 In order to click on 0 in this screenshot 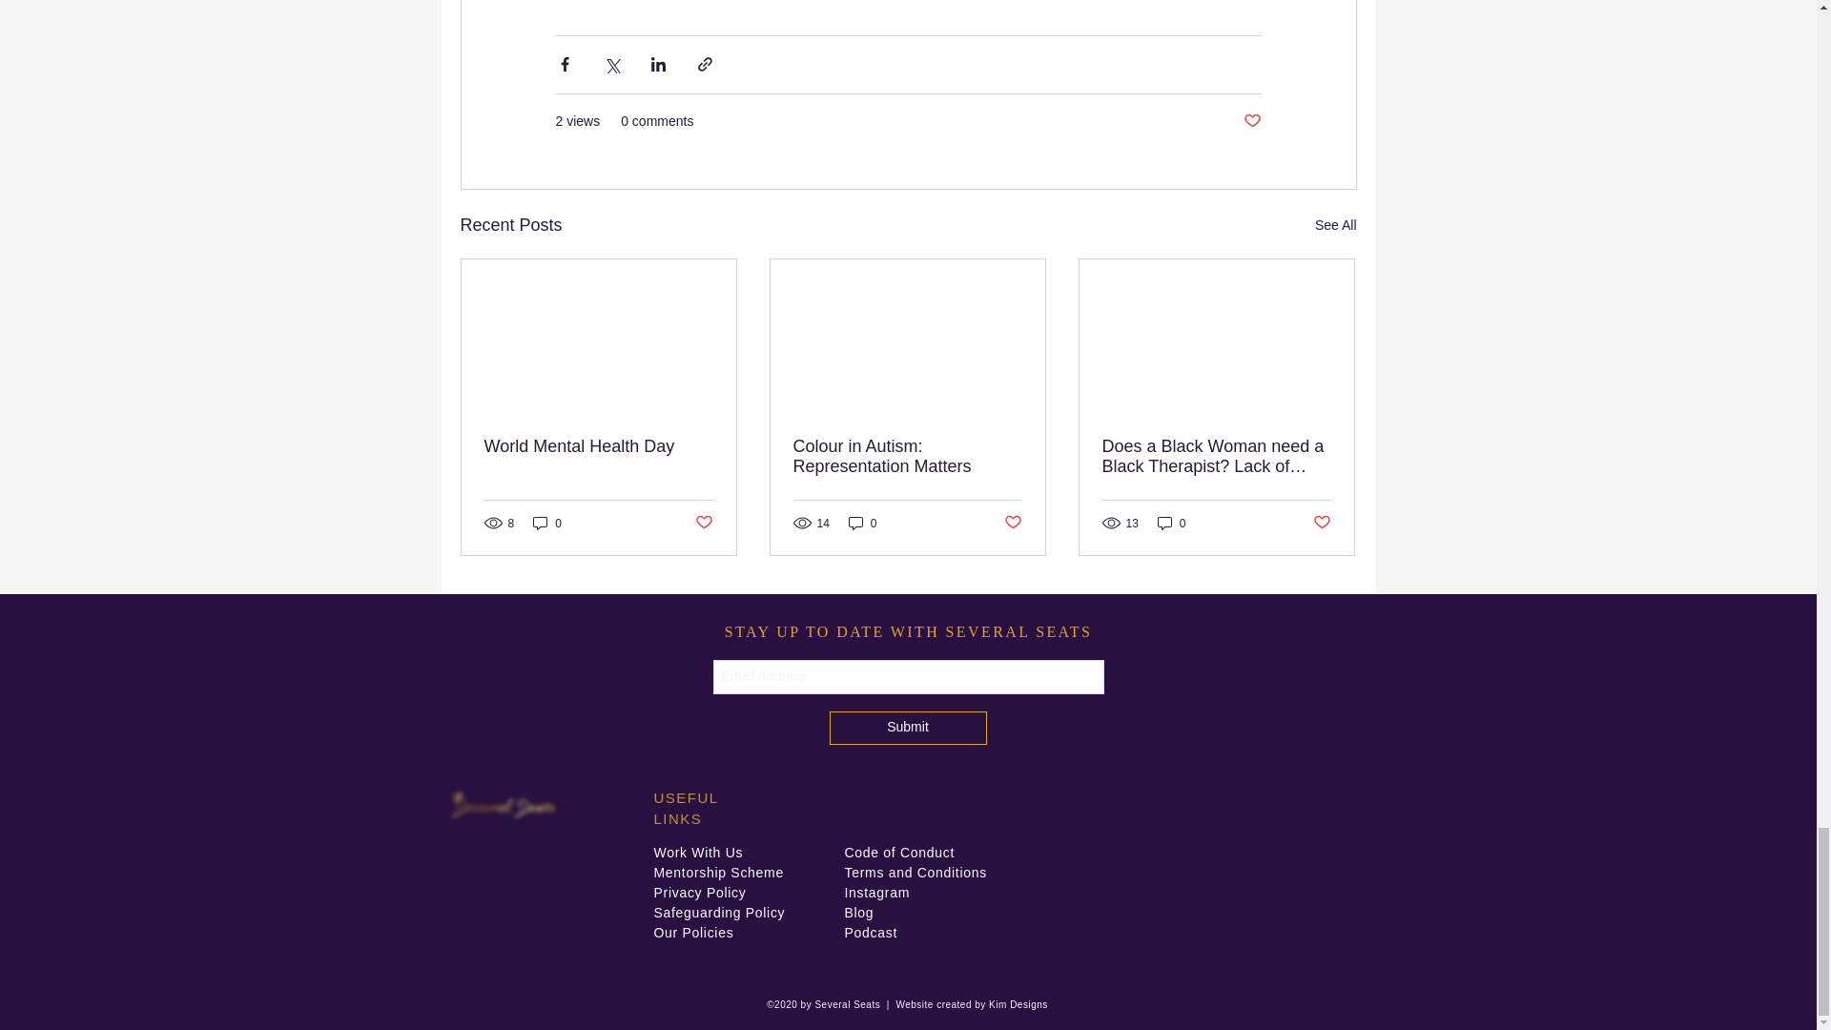, I will do `click(547, 523)`.